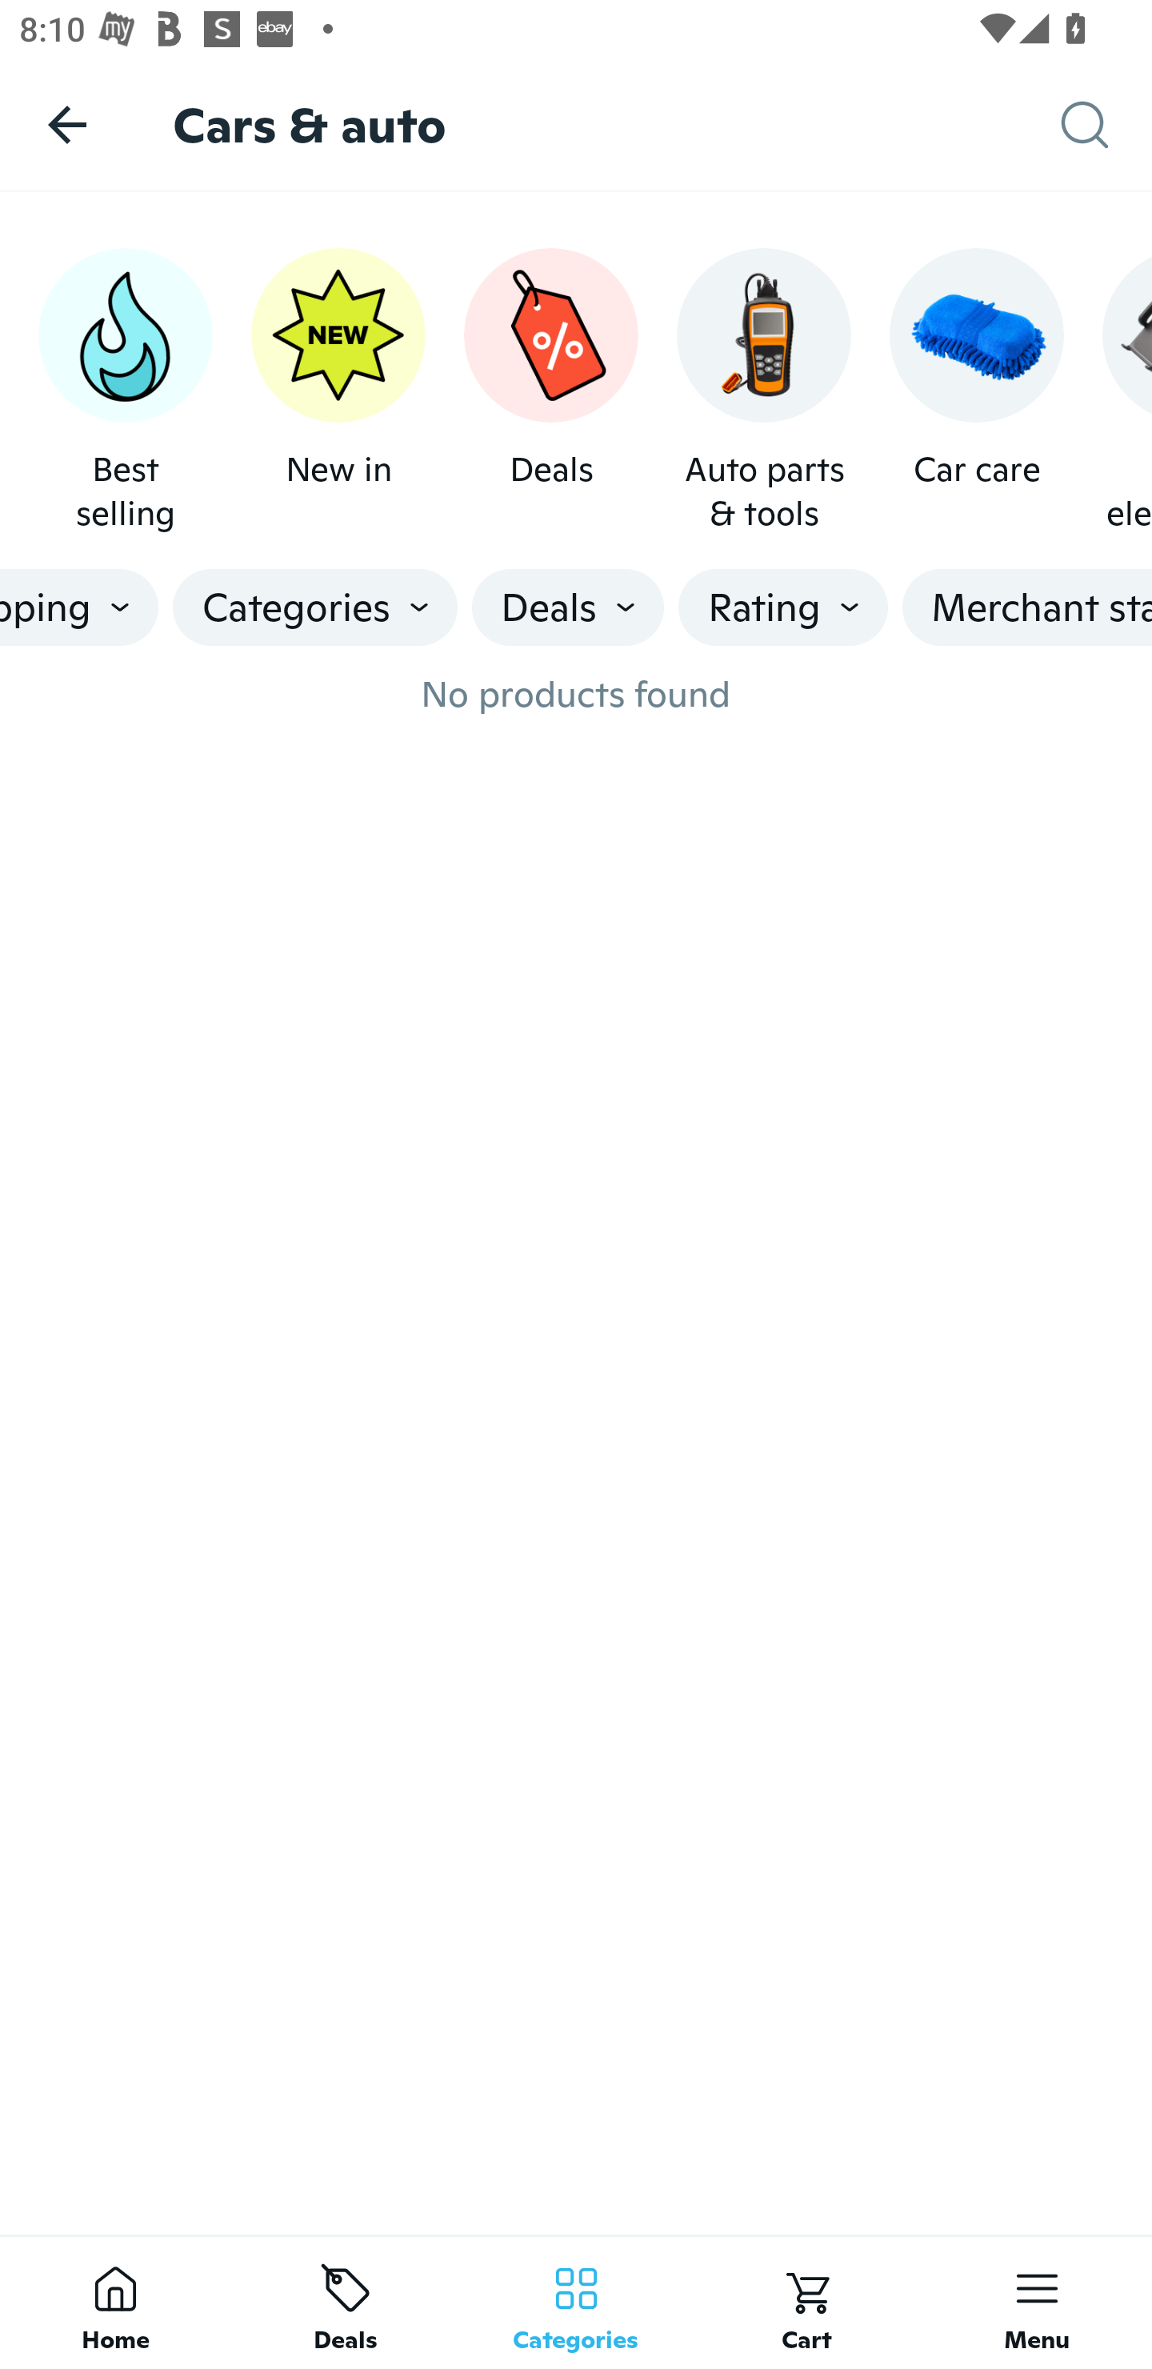 The width and height of the screenshot is (1152, 2369). What do you see at coordinates (346, 2302) in the screenshot?
I see `Deals` at bounding box center [346, 2302].